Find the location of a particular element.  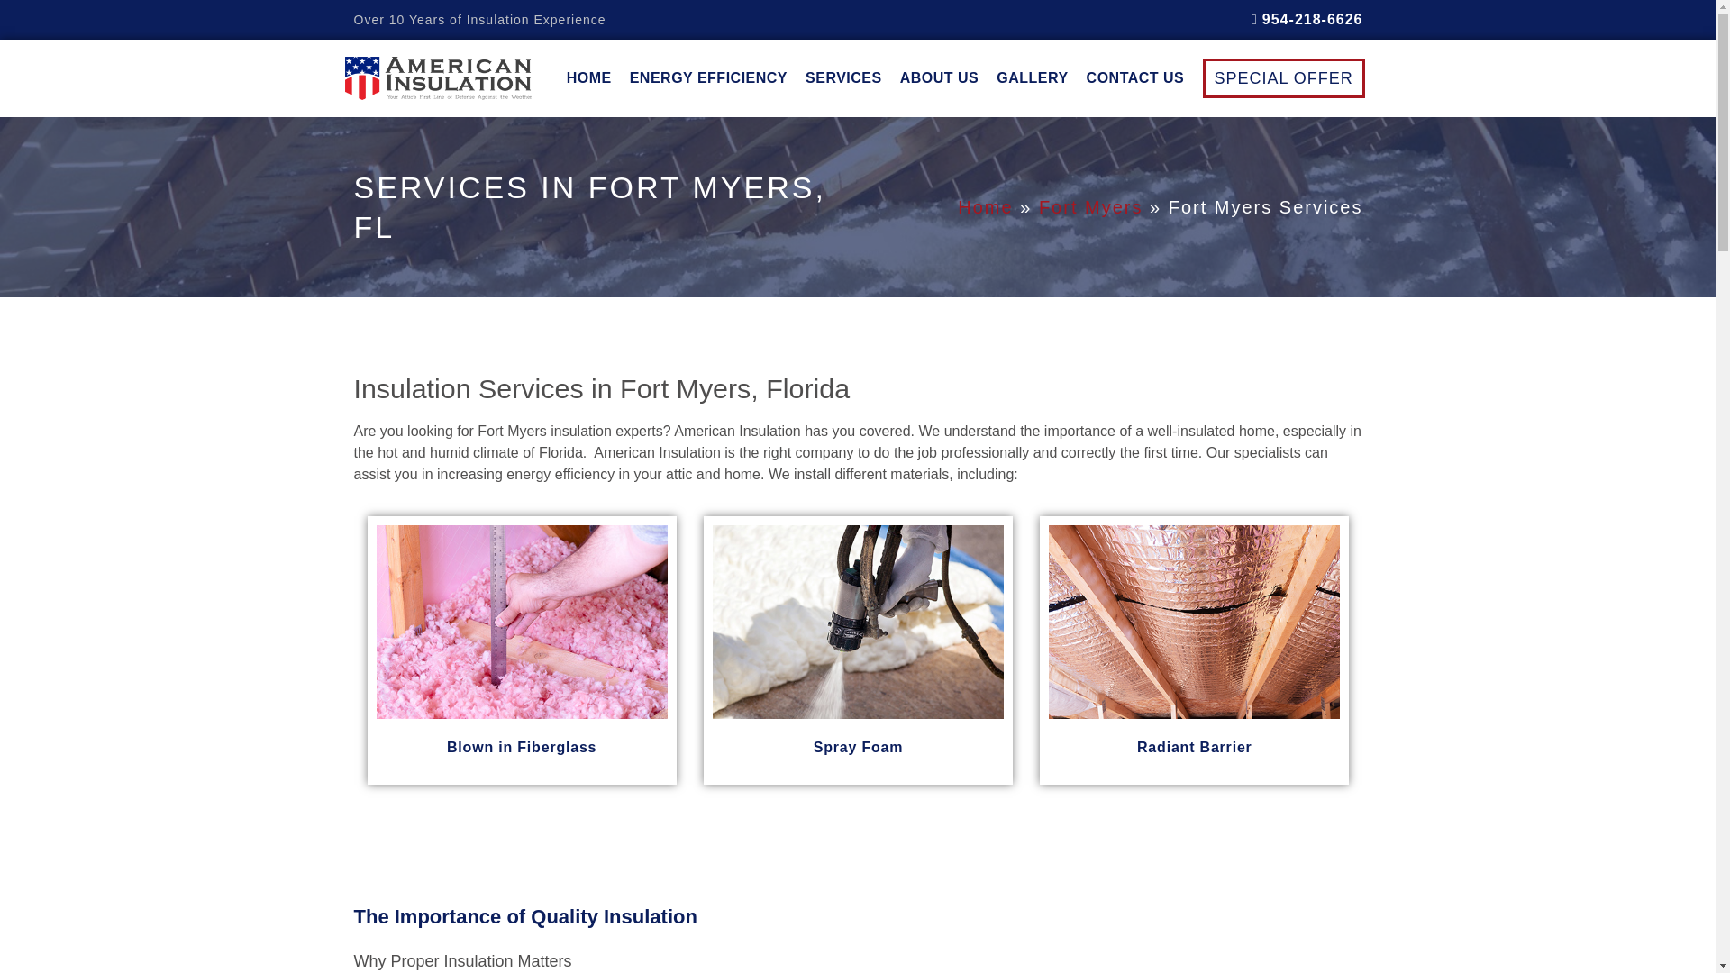

Fort Myers is located at coordinates (1091, 207).